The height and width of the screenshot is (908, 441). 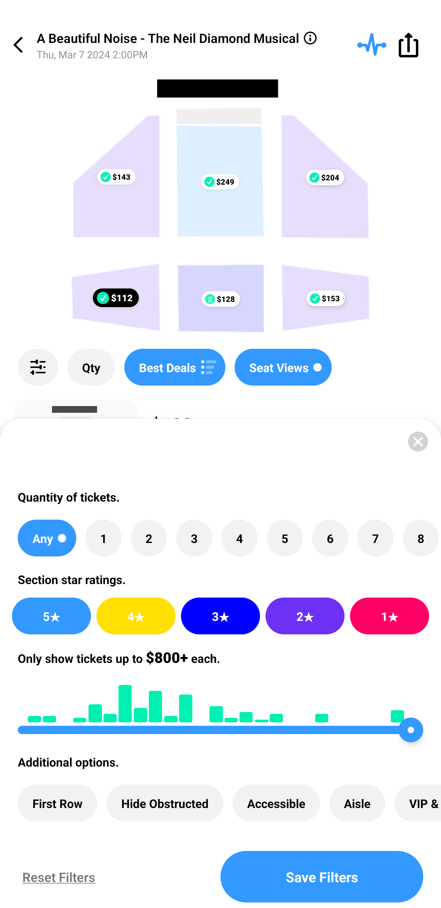 I want to click on 3★, so click(x=221, y=616).